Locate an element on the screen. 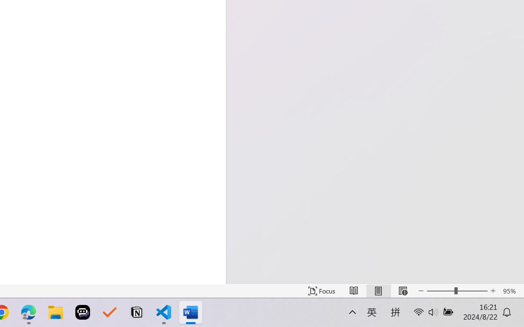  Zoom 95% is located at coordinates (511, 291).